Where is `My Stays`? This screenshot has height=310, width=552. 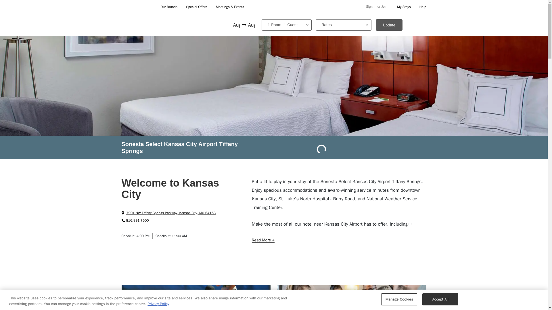 My Stays is located at coordinates (404, 7).